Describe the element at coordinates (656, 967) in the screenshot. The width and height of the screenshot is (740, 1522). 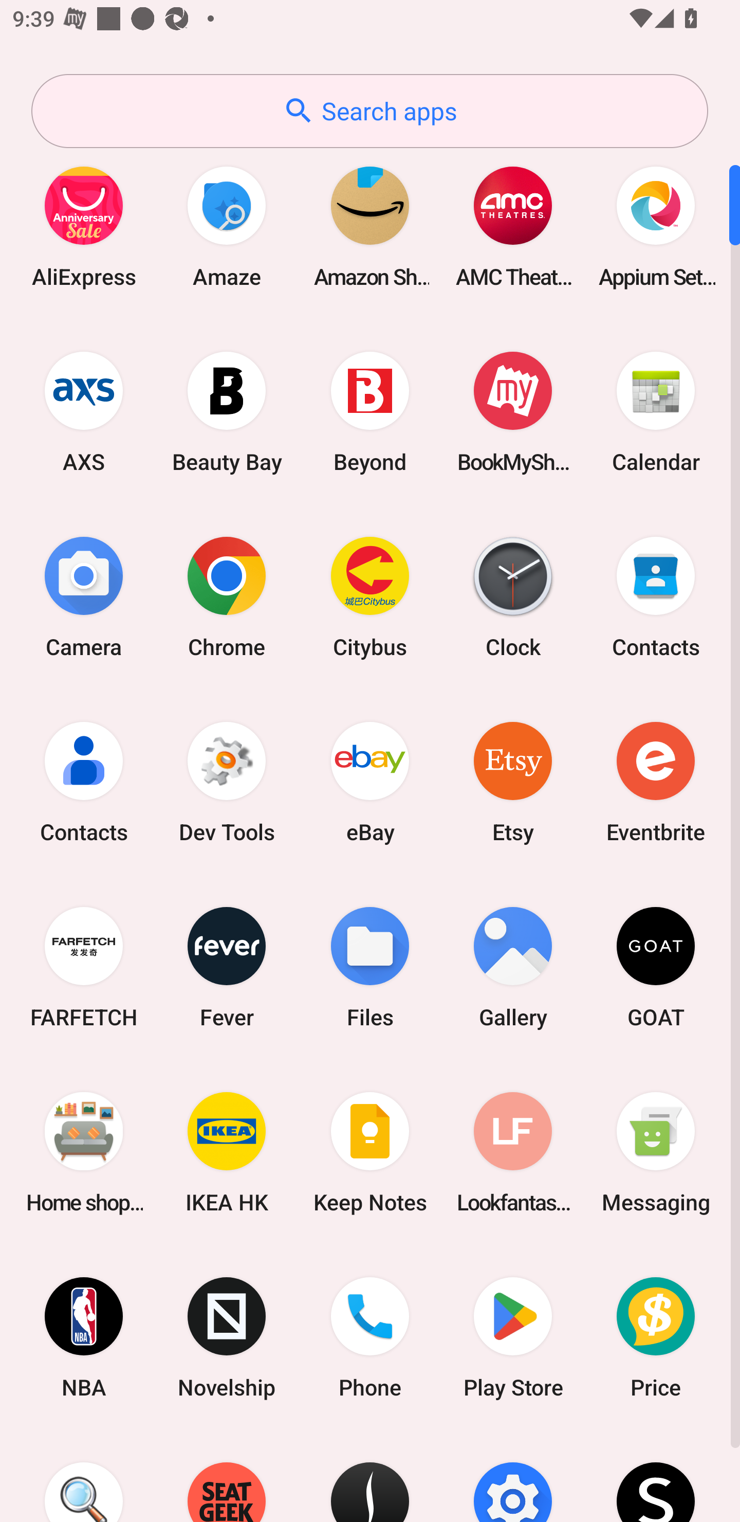
I see `GOAT` at that location.